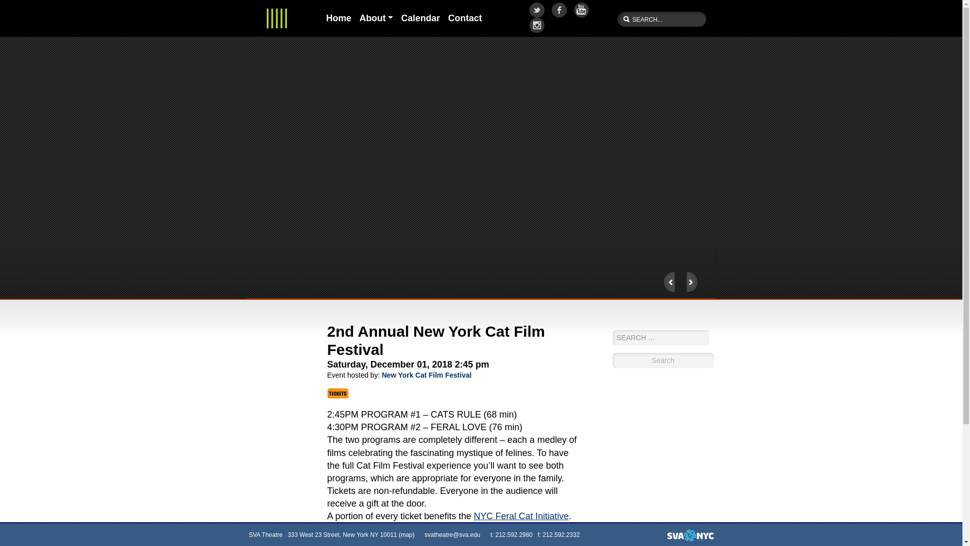 The height and width of the screenshot is (546, 970). Describe the element at coordinates (426, 375) in the screenshot. I see `New York Cat Film Festival` at that location.